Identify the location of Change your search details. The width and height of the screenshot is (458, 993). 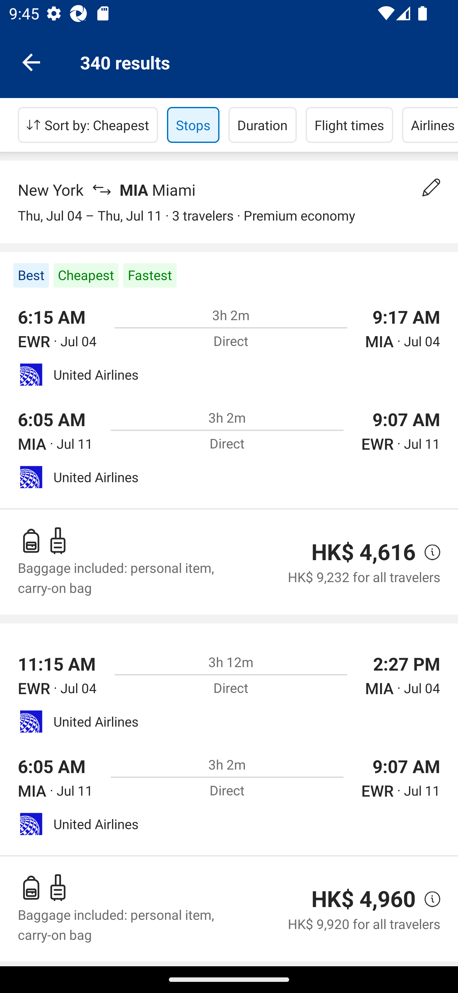
(431, 187).